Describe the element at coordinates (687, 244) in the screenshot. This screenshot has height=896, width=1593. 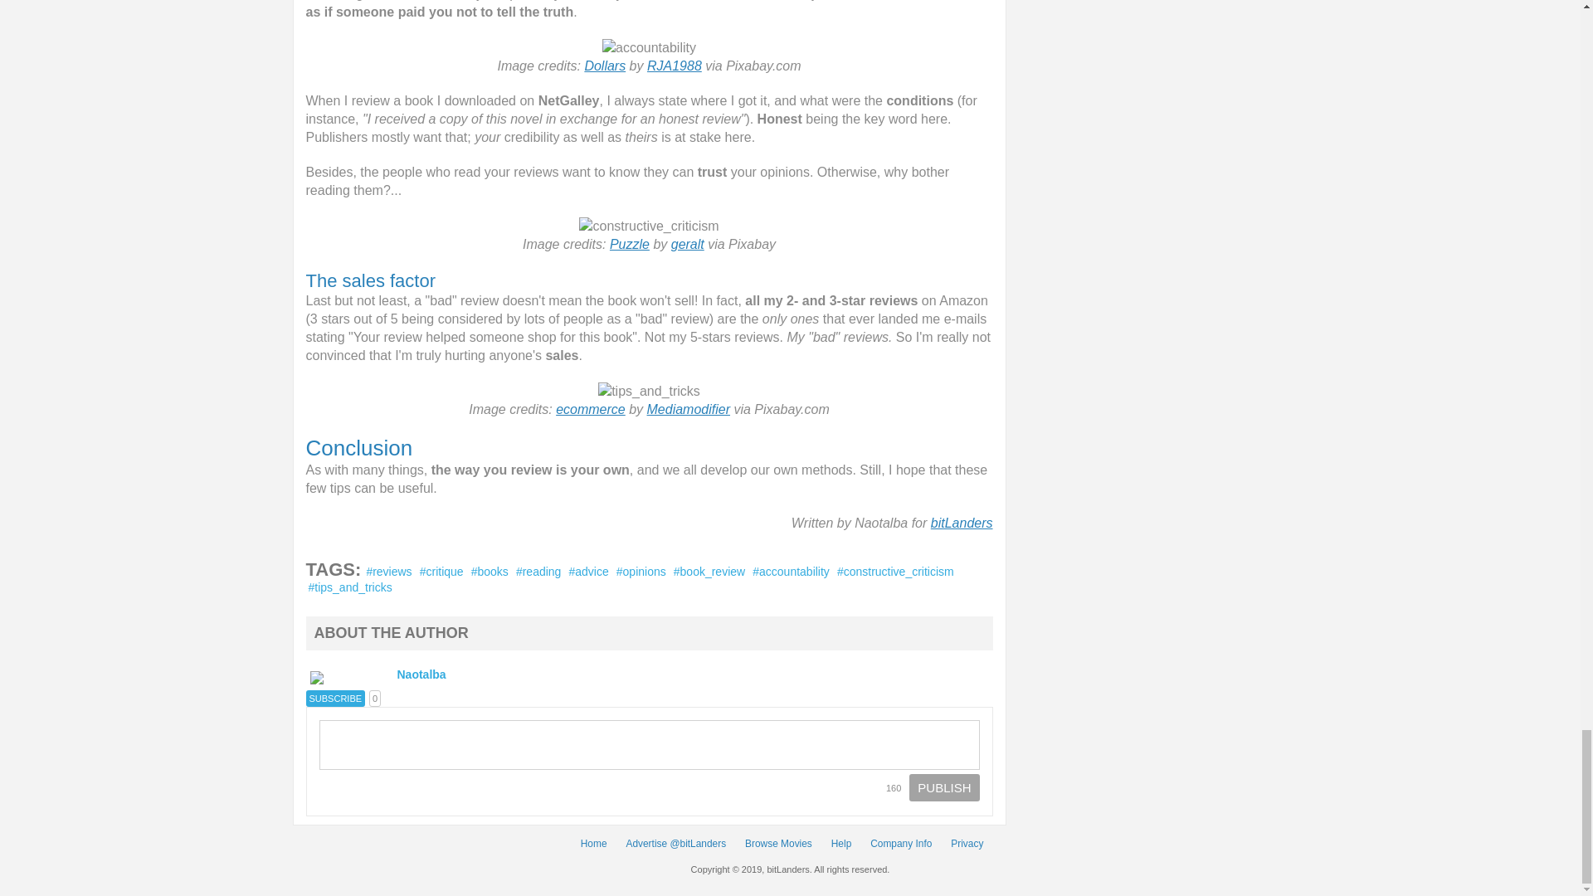
I see `geralt` at that location.